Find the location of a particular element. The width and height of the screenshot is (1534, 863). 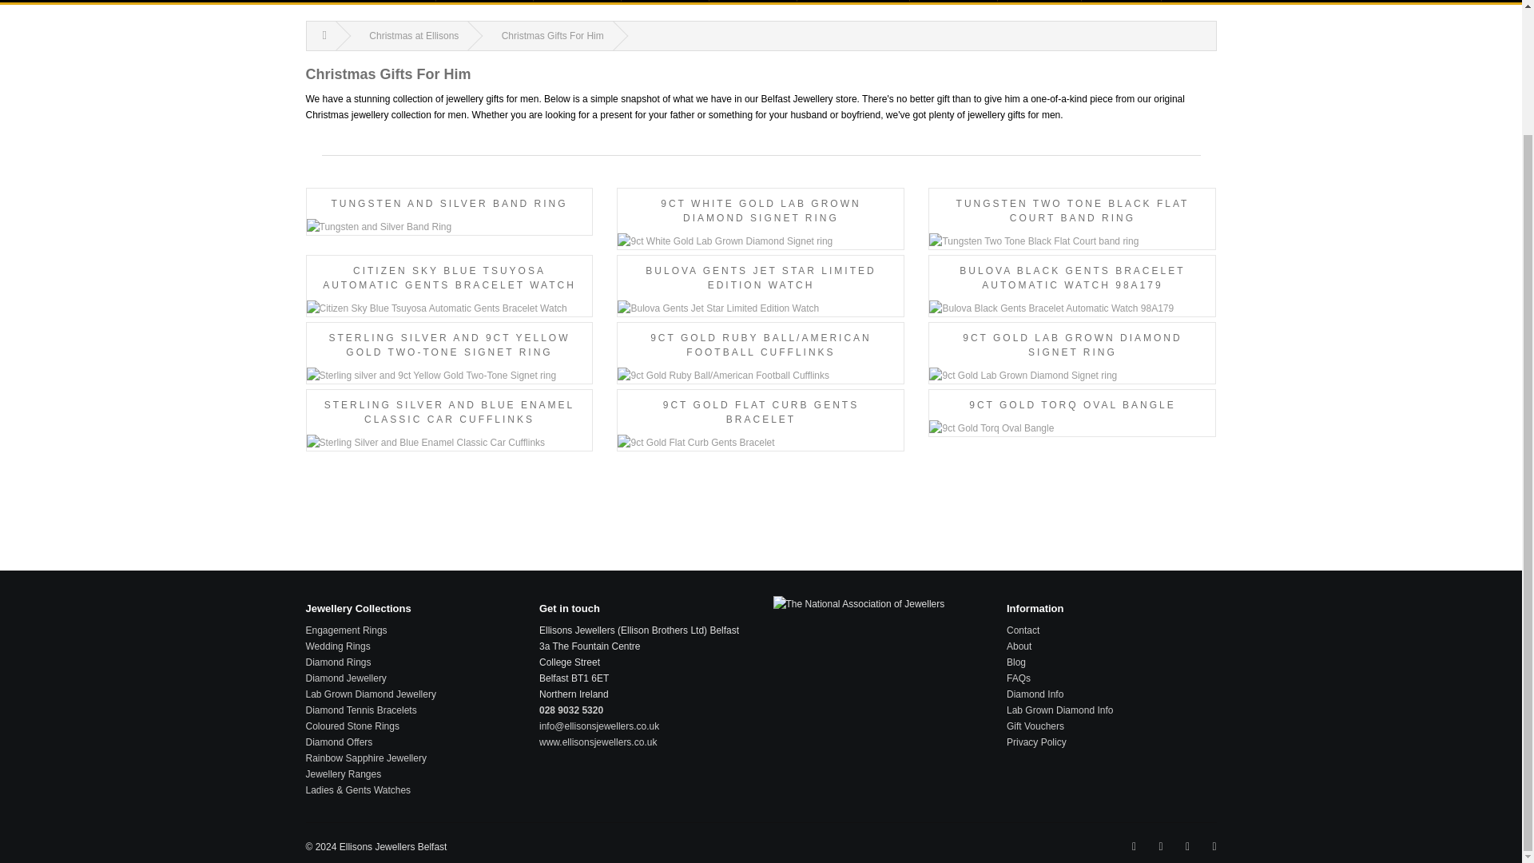

CITIZEN SKY BLUE TSUYOSA AUTOMATIC GENTS BRACELET WATCH is located at coordinates (449, 290).